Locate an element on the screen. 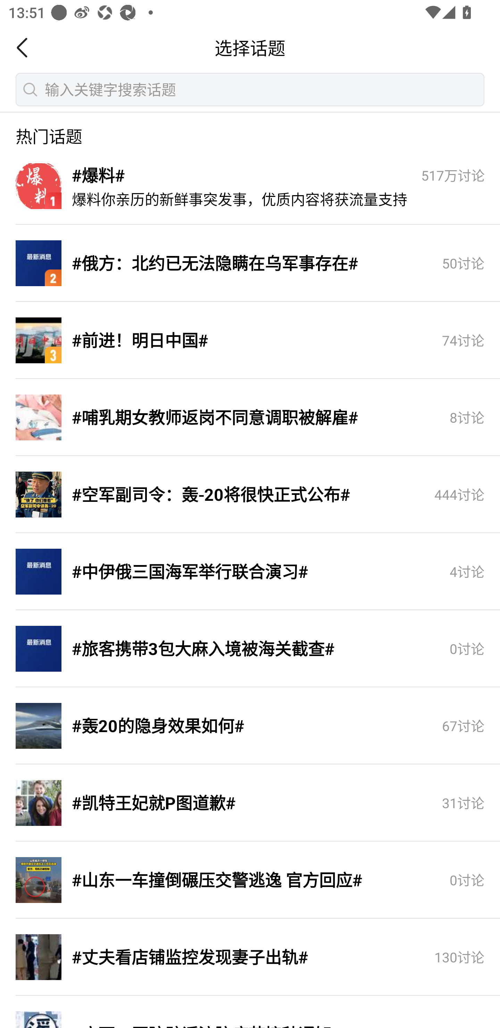  #旅客携带3包大麻入境被海关截查# 0讨论 is located at coordinates (250, 649).